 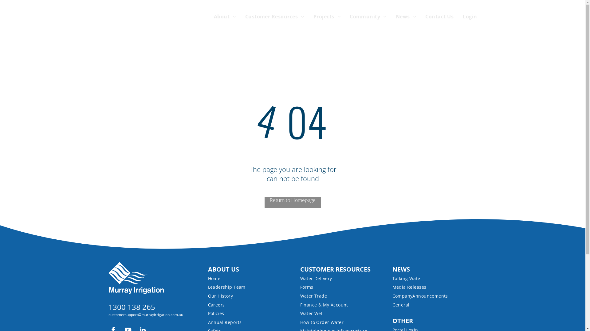 What do you see at coordinates (336, 287) in the screenshot?
I see `Forms` at bounding box center [336, 287].